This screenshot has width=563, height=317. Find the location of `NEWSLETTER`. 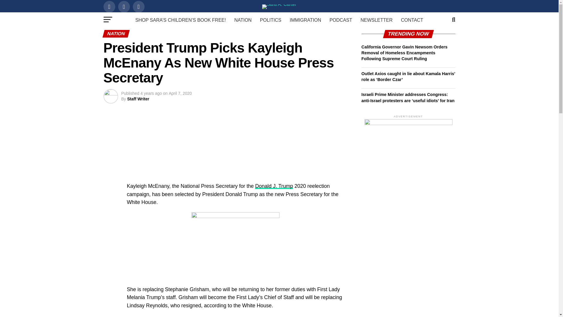

NEWSLETTER is located at coordinates (376, 20).